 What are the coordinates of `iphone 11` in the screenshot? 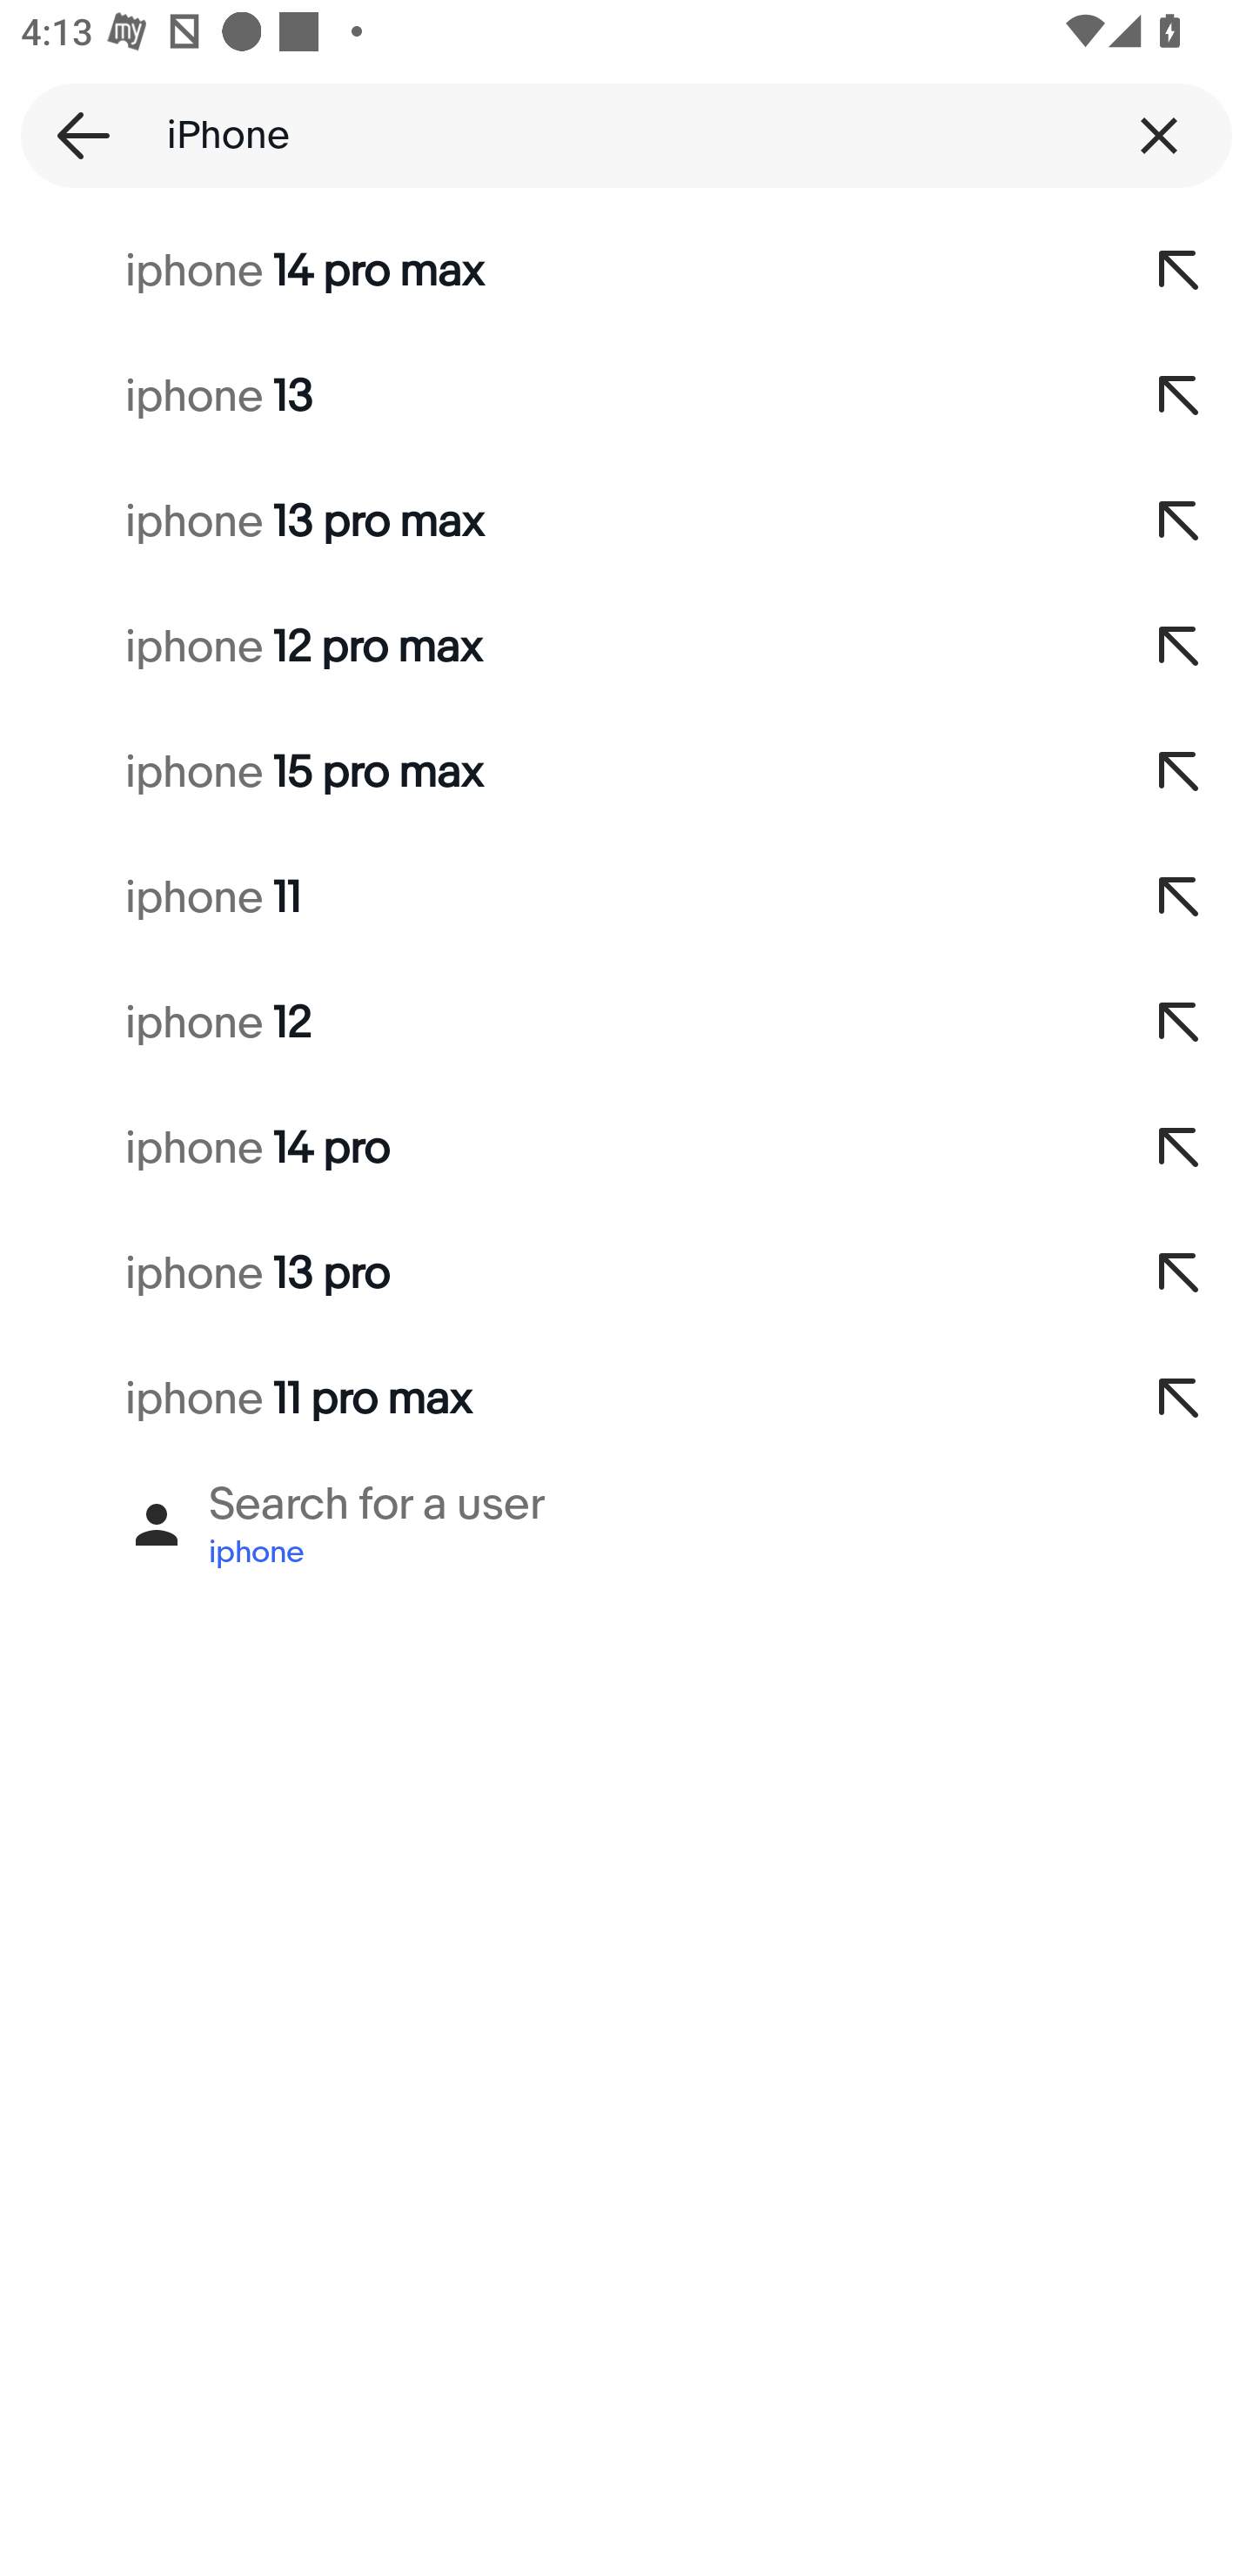 It's located at (553, 898).